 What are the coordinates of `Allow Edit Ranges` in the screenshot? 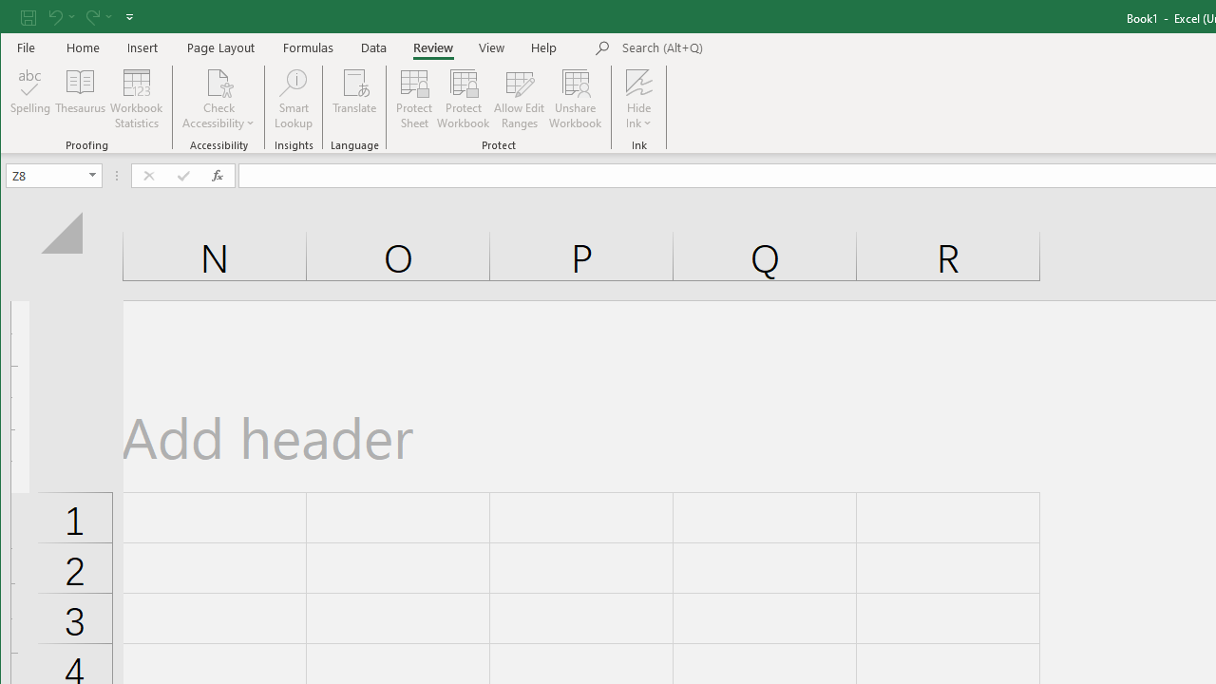 It's located at (520, 99).